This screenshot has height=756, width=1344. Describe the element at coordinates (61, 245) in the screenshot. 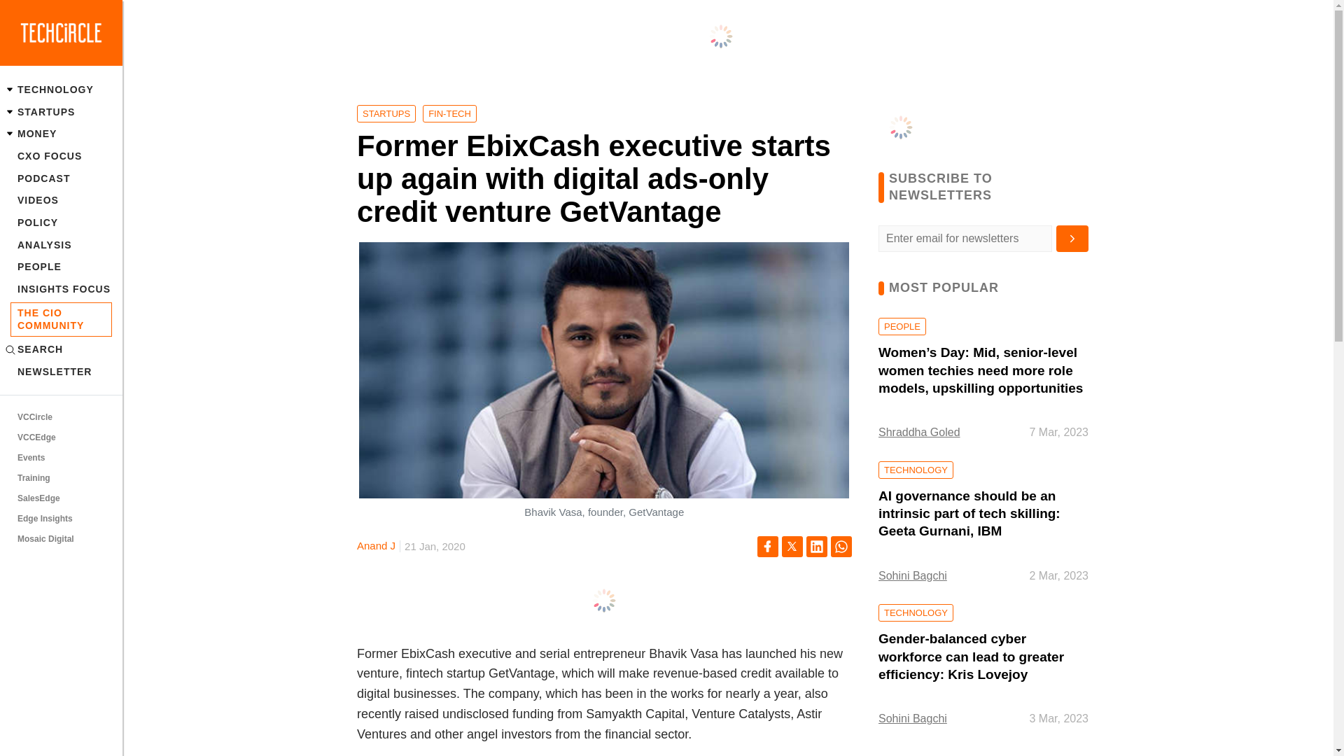

I see `ANALYSIS` at that location.